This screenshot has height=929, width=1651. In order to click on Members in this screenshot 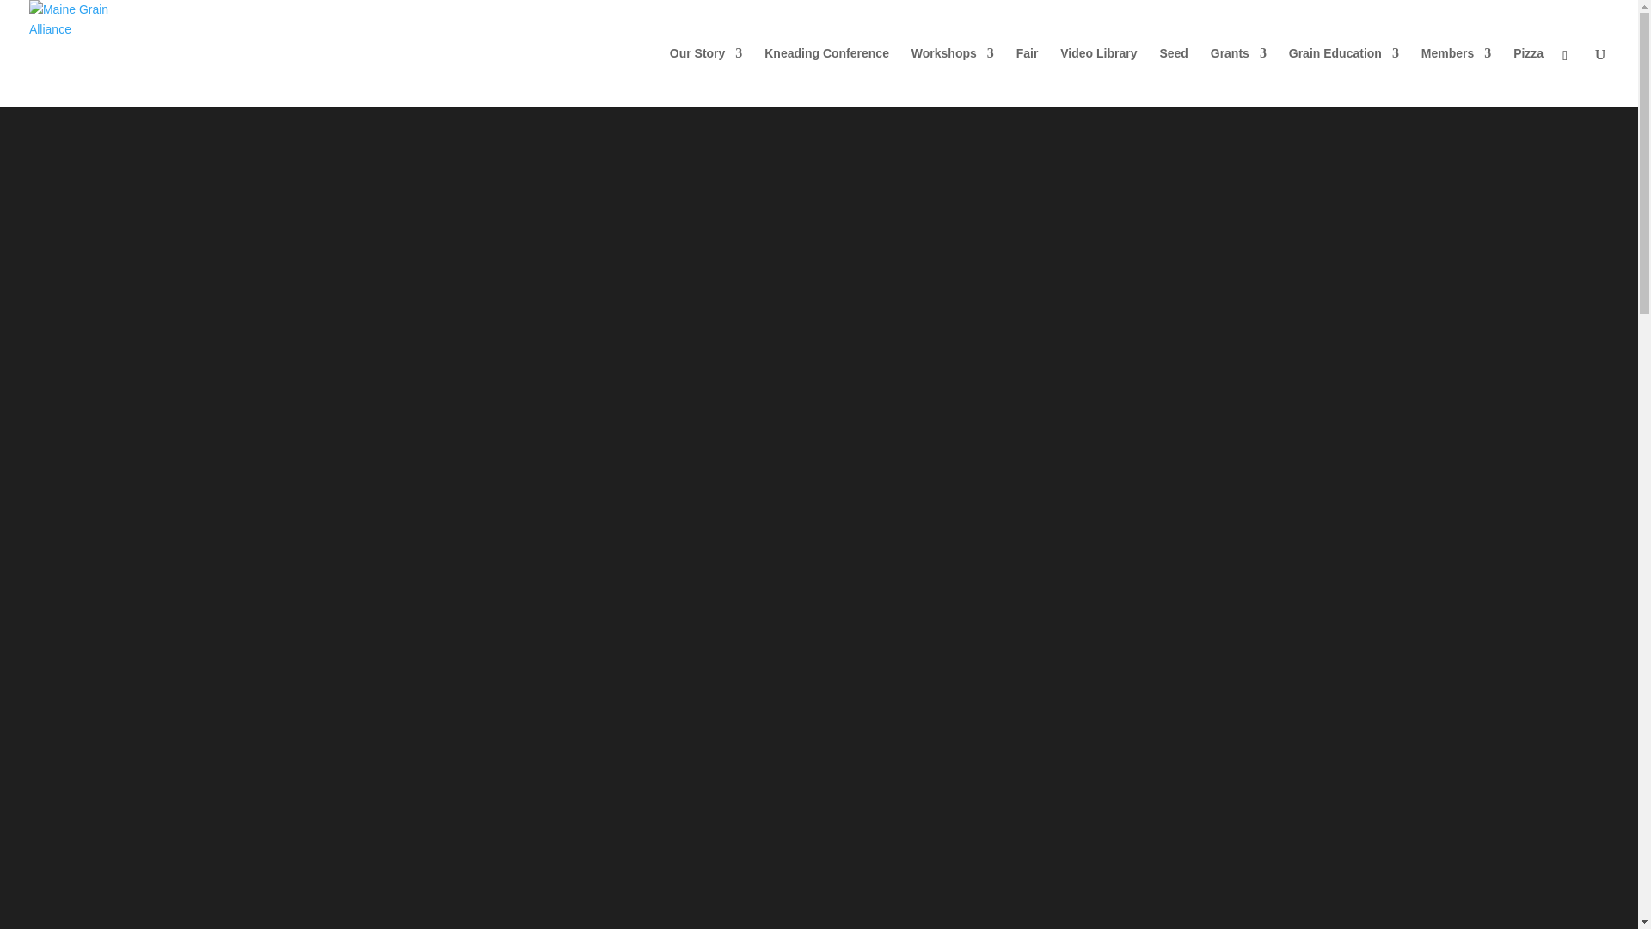, I will do `click(1456, 77)`.